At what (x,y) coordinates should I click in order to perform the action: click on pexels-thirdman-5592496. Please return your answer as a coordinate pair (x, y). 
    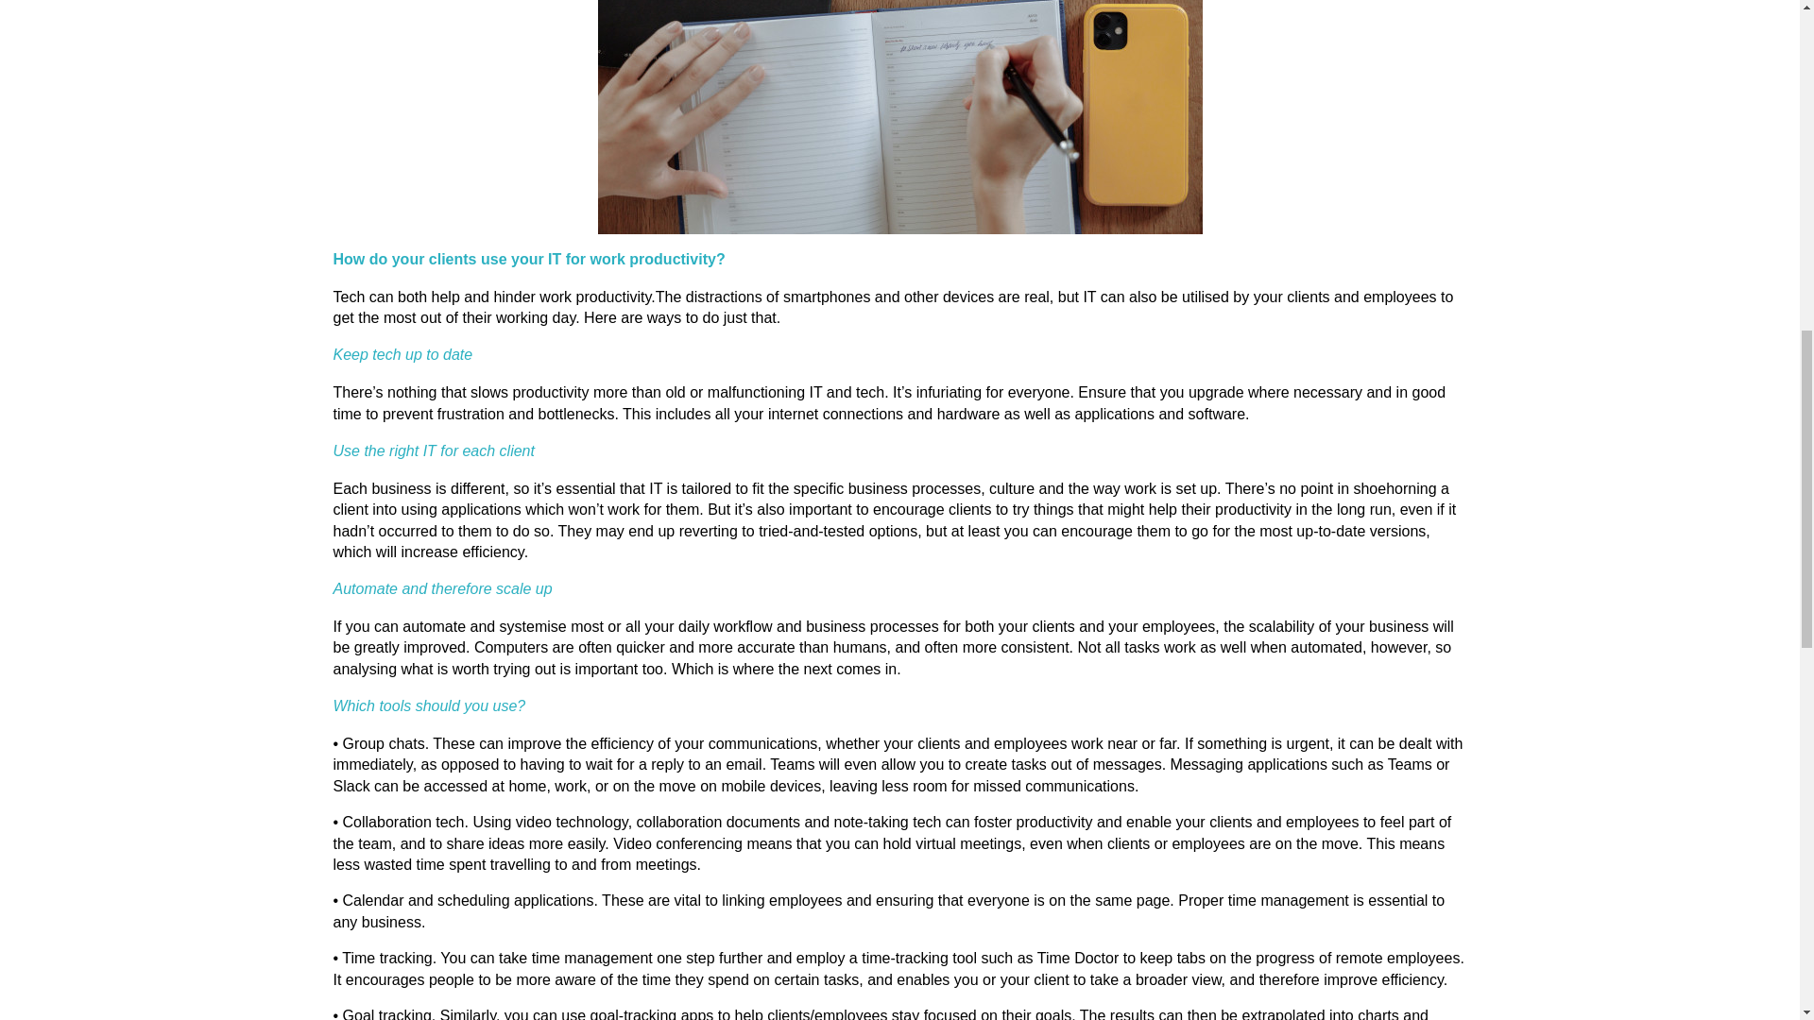
    Looking at the image, I should click on (898, 117).